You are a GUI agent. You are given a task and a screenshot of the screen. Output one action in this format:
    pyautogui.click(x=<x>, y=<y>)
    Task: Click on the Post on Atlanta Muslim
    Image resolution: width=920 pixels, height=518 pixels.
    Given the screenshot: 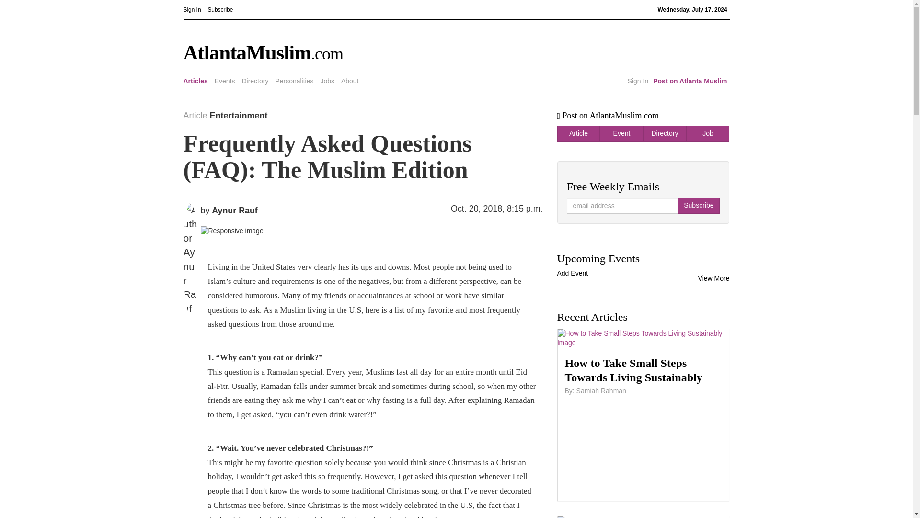 What is the action you would take?
    pyautogui.click(x=690, y=81)
    